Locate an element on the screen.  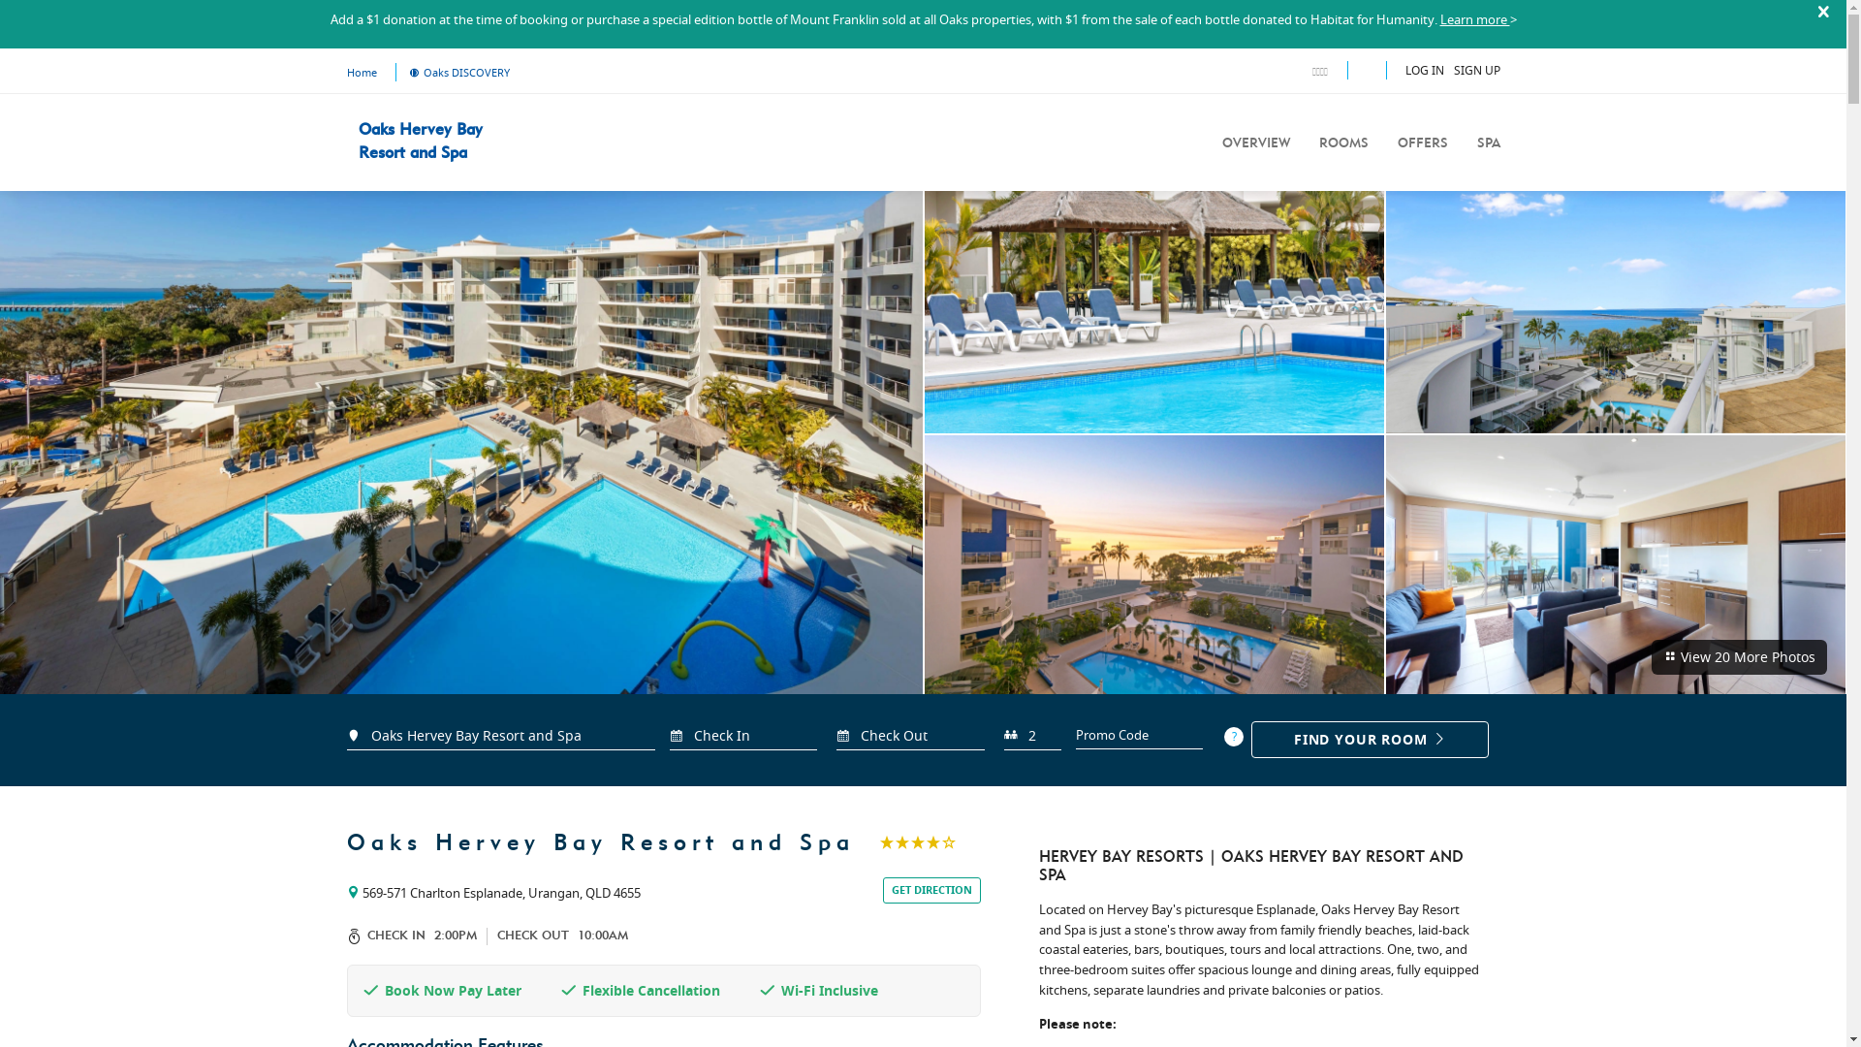
Learn more  is located at coordinates (1475, 19).